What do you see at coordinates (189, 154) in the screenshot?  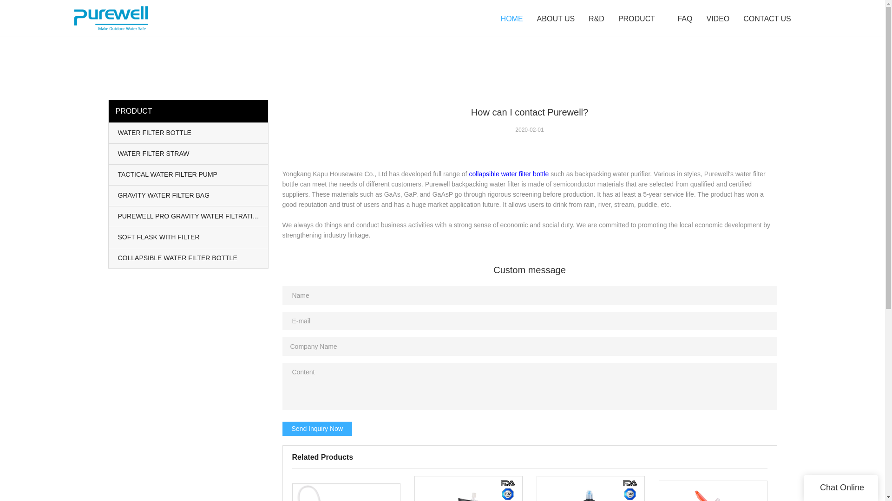 I see `WATER FILTER STRAW` at bounding box center [189, 154].